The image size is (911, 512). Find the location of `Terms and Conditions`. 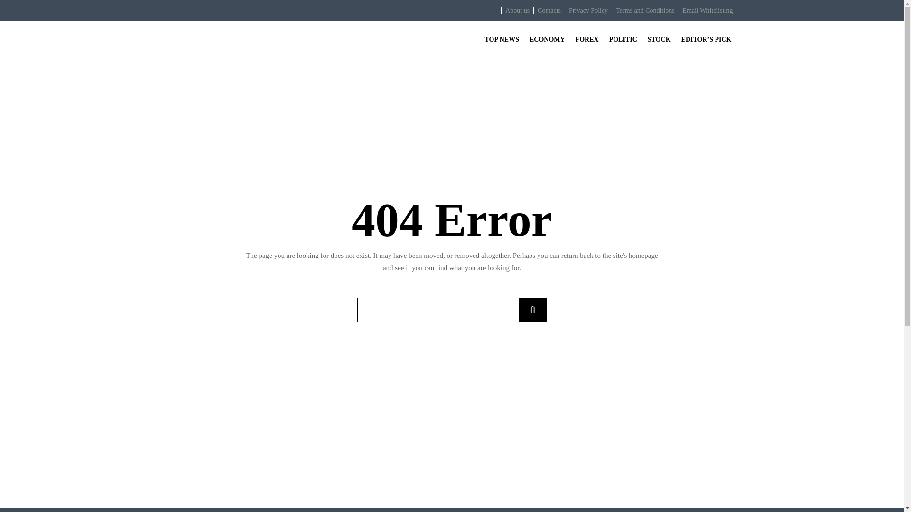

Terms and Conditions is located at coordinates (644, 10).